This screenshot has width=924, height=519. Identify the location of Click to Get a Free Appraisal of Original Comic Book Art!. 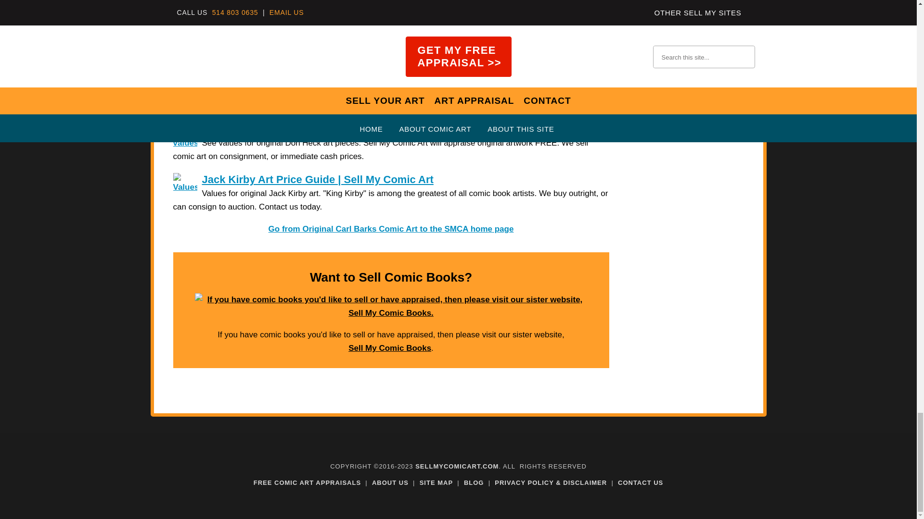
(391, 18).